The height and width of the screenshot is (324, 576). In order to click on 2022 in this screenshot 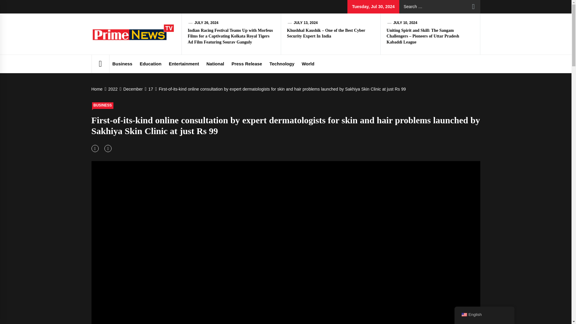, I will do `click(112, 89)`.